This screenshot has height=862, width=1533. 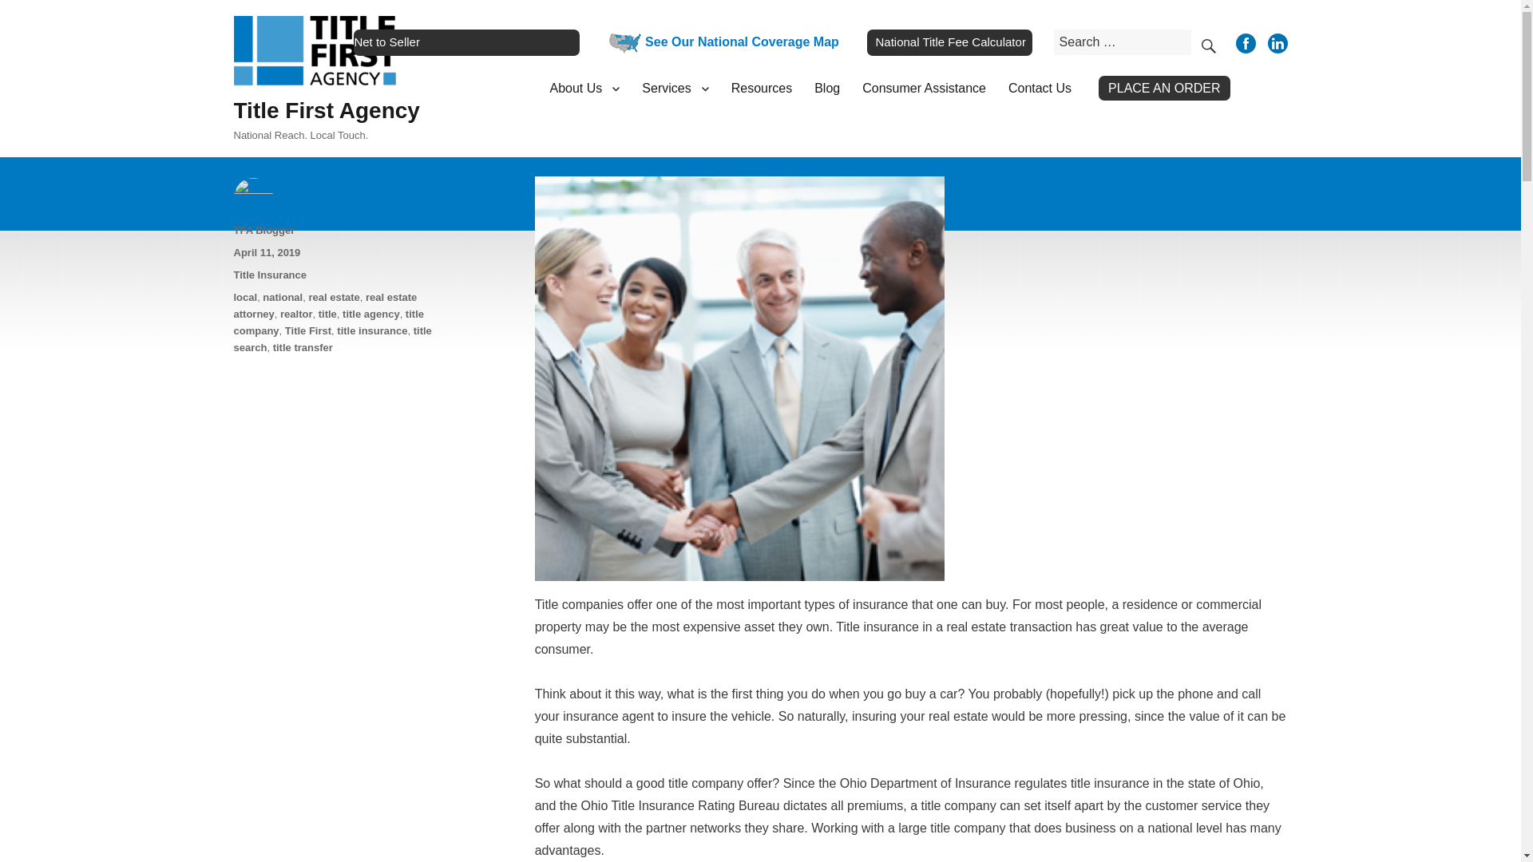 What do you see at coordinates (719, 42) in the screenshot?
I see `See Our National Coverage Map` at bounding box center [719, 42].